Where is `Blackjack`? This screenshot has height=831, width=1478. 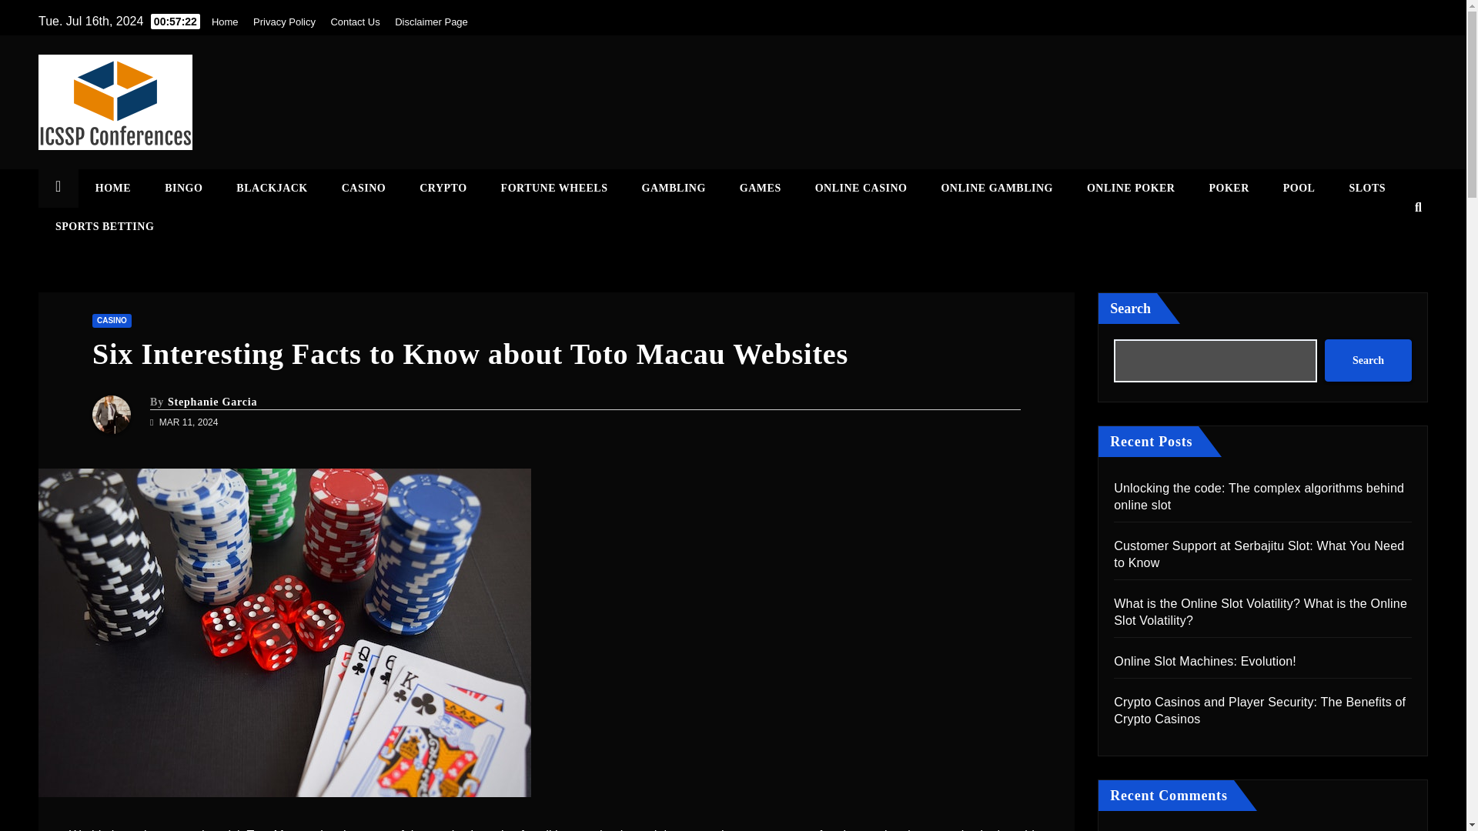 Blackjack is located at coordinates (271, 189).